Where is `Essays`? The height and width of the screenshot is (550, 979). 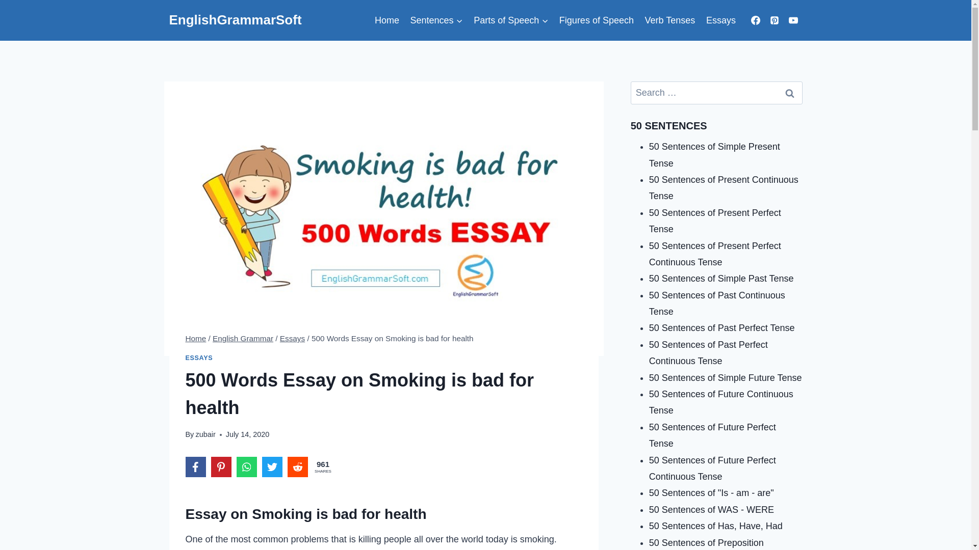 Essays is located at coordinates (292, 338).